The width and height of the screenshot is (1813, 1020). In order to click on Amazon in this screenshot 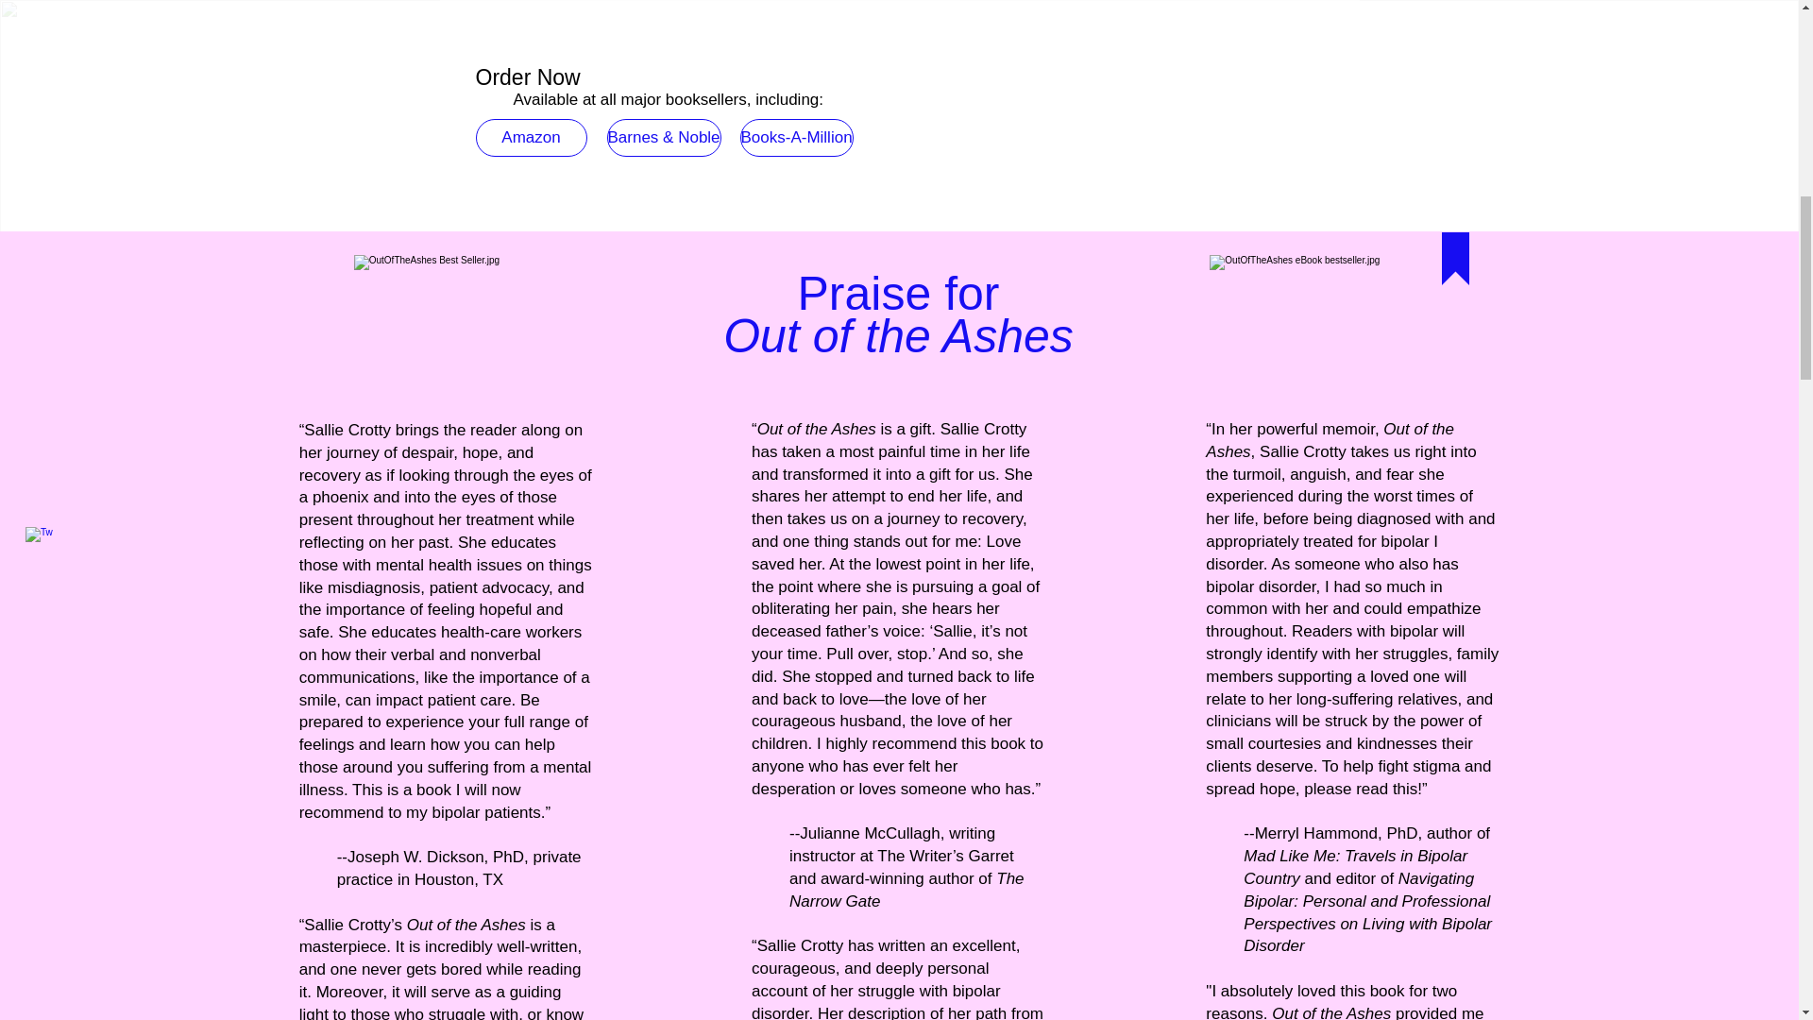, I will do `click(531, 138)`.